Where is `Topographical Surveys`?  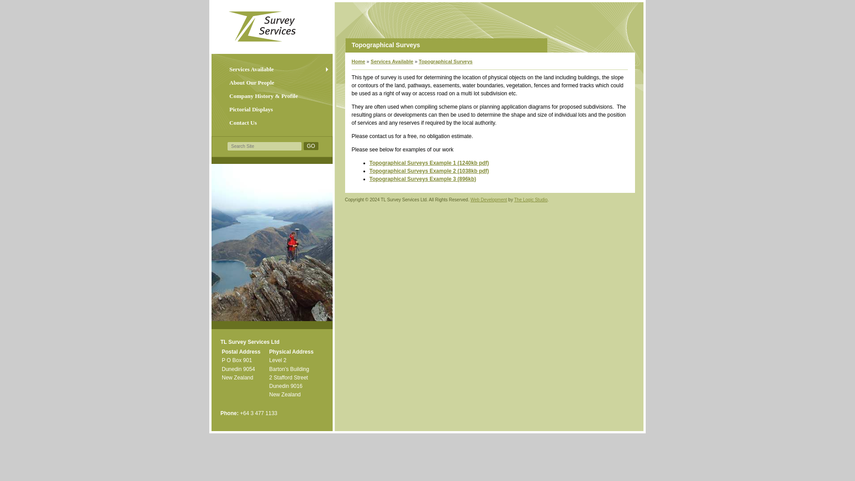
Topographical Surveys is located at coordinates (445, 61).